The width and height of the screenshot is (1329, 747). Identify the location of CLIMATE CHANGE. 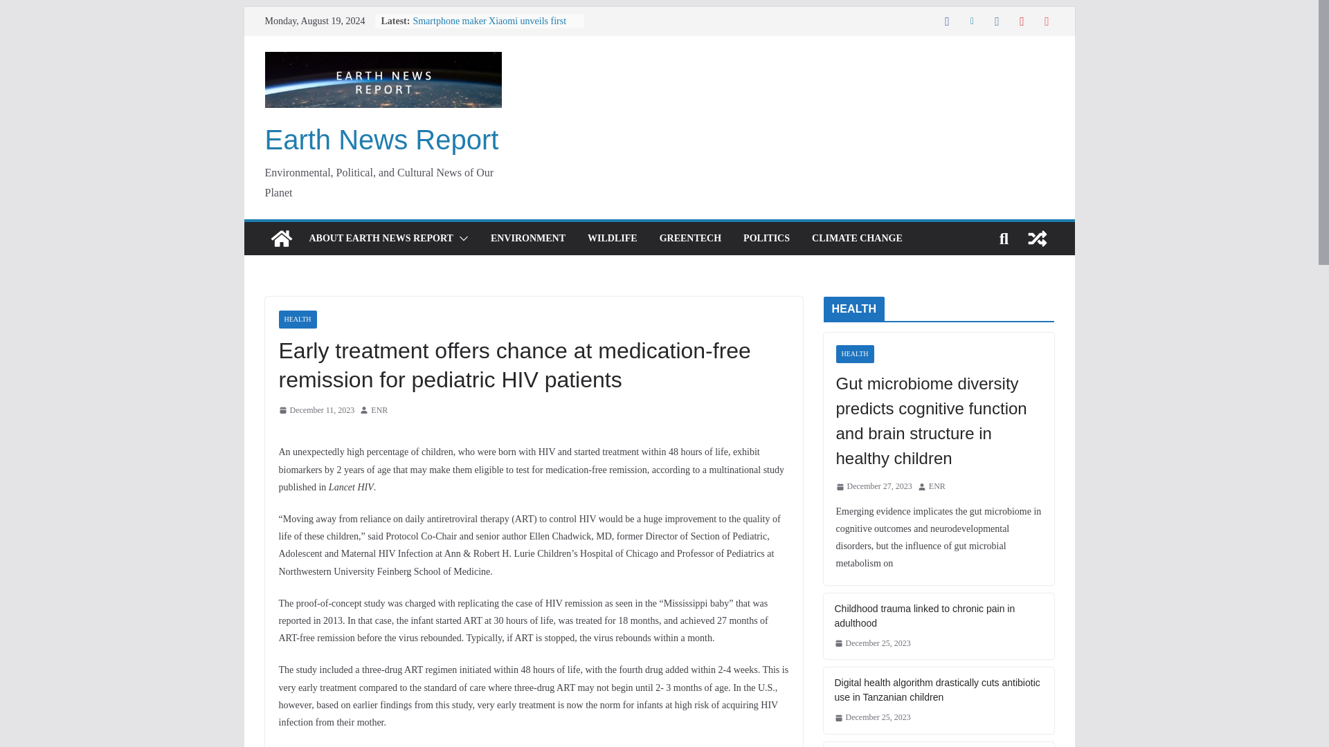
(857, 238).